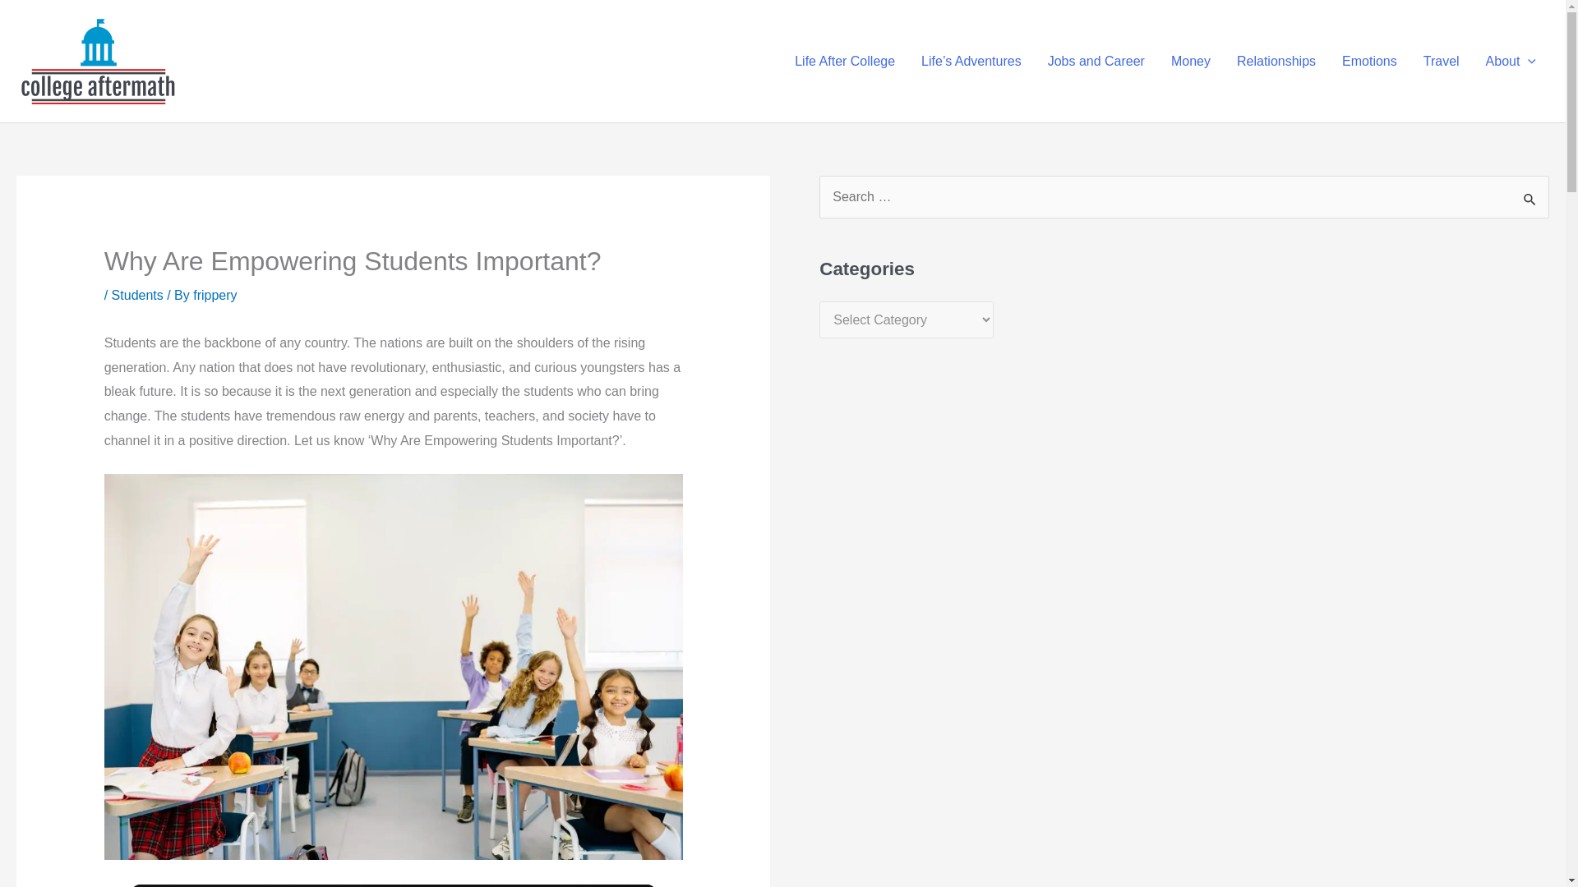 Image resolution: width=1578 pixels, height=887 pixels. Describe the element at coordinates (1276, 61) in the screenshot. I see `Relationships` at that location.